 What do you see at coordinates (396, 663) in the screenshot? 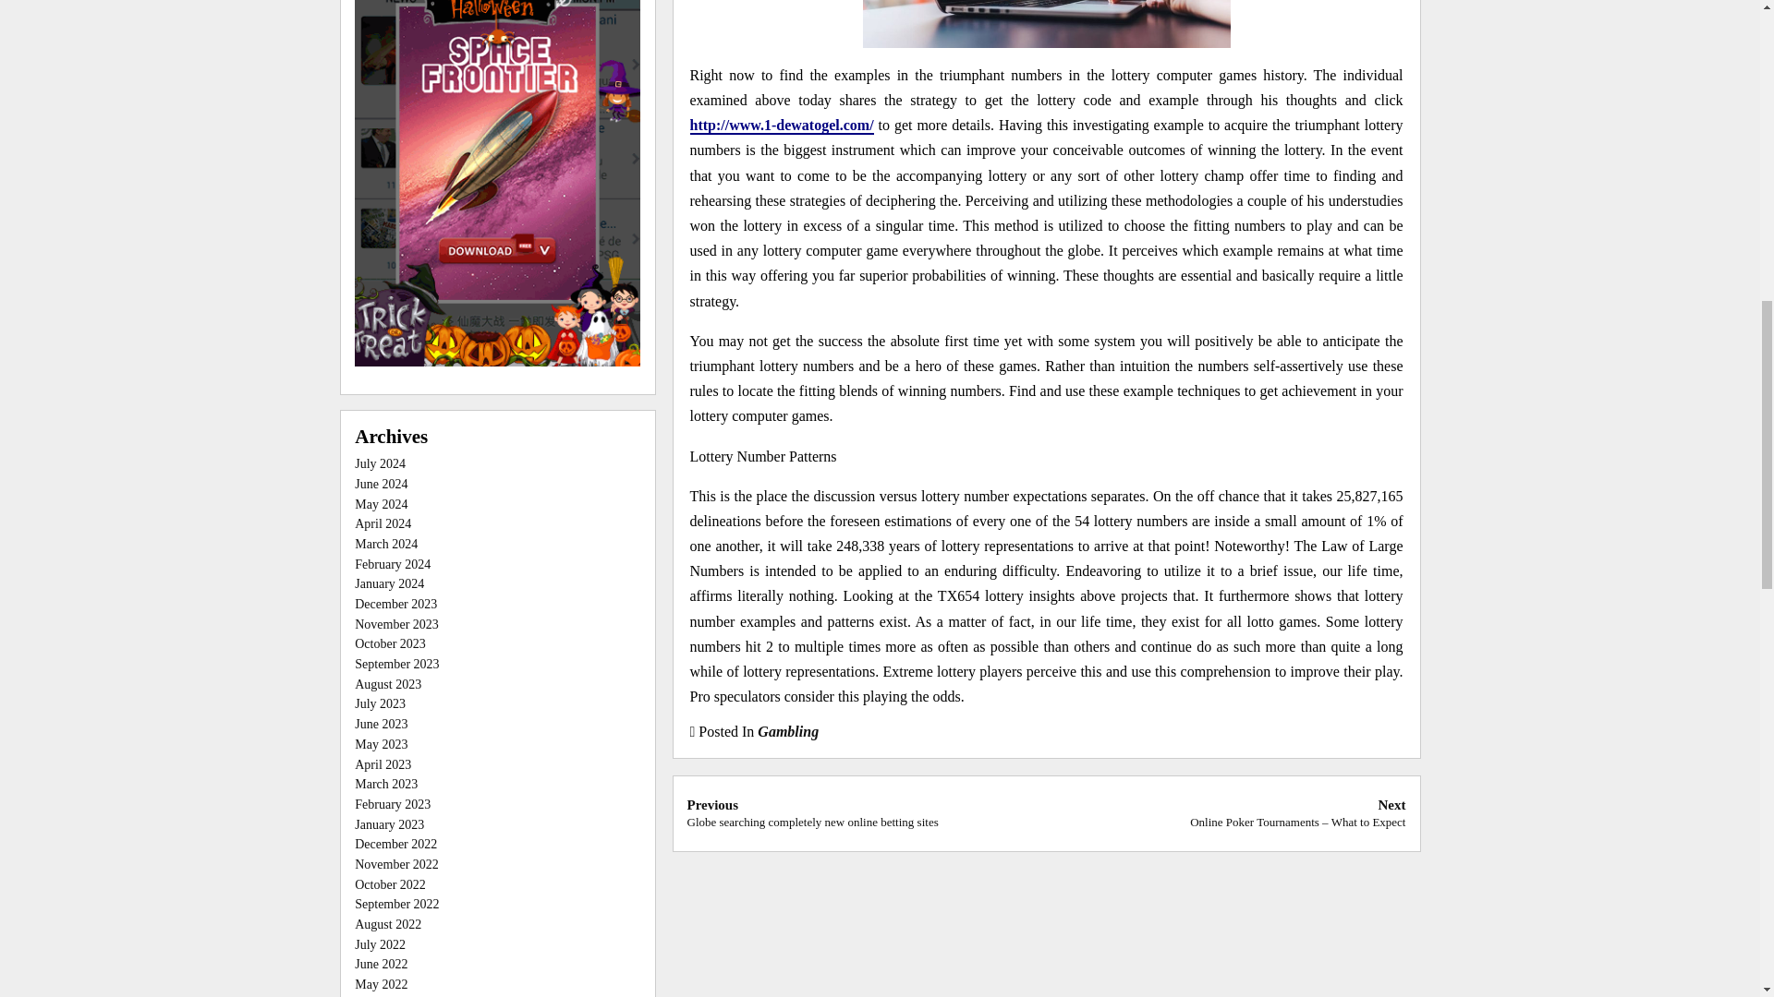
I see `September 2023` at bounding box center [396, 663].